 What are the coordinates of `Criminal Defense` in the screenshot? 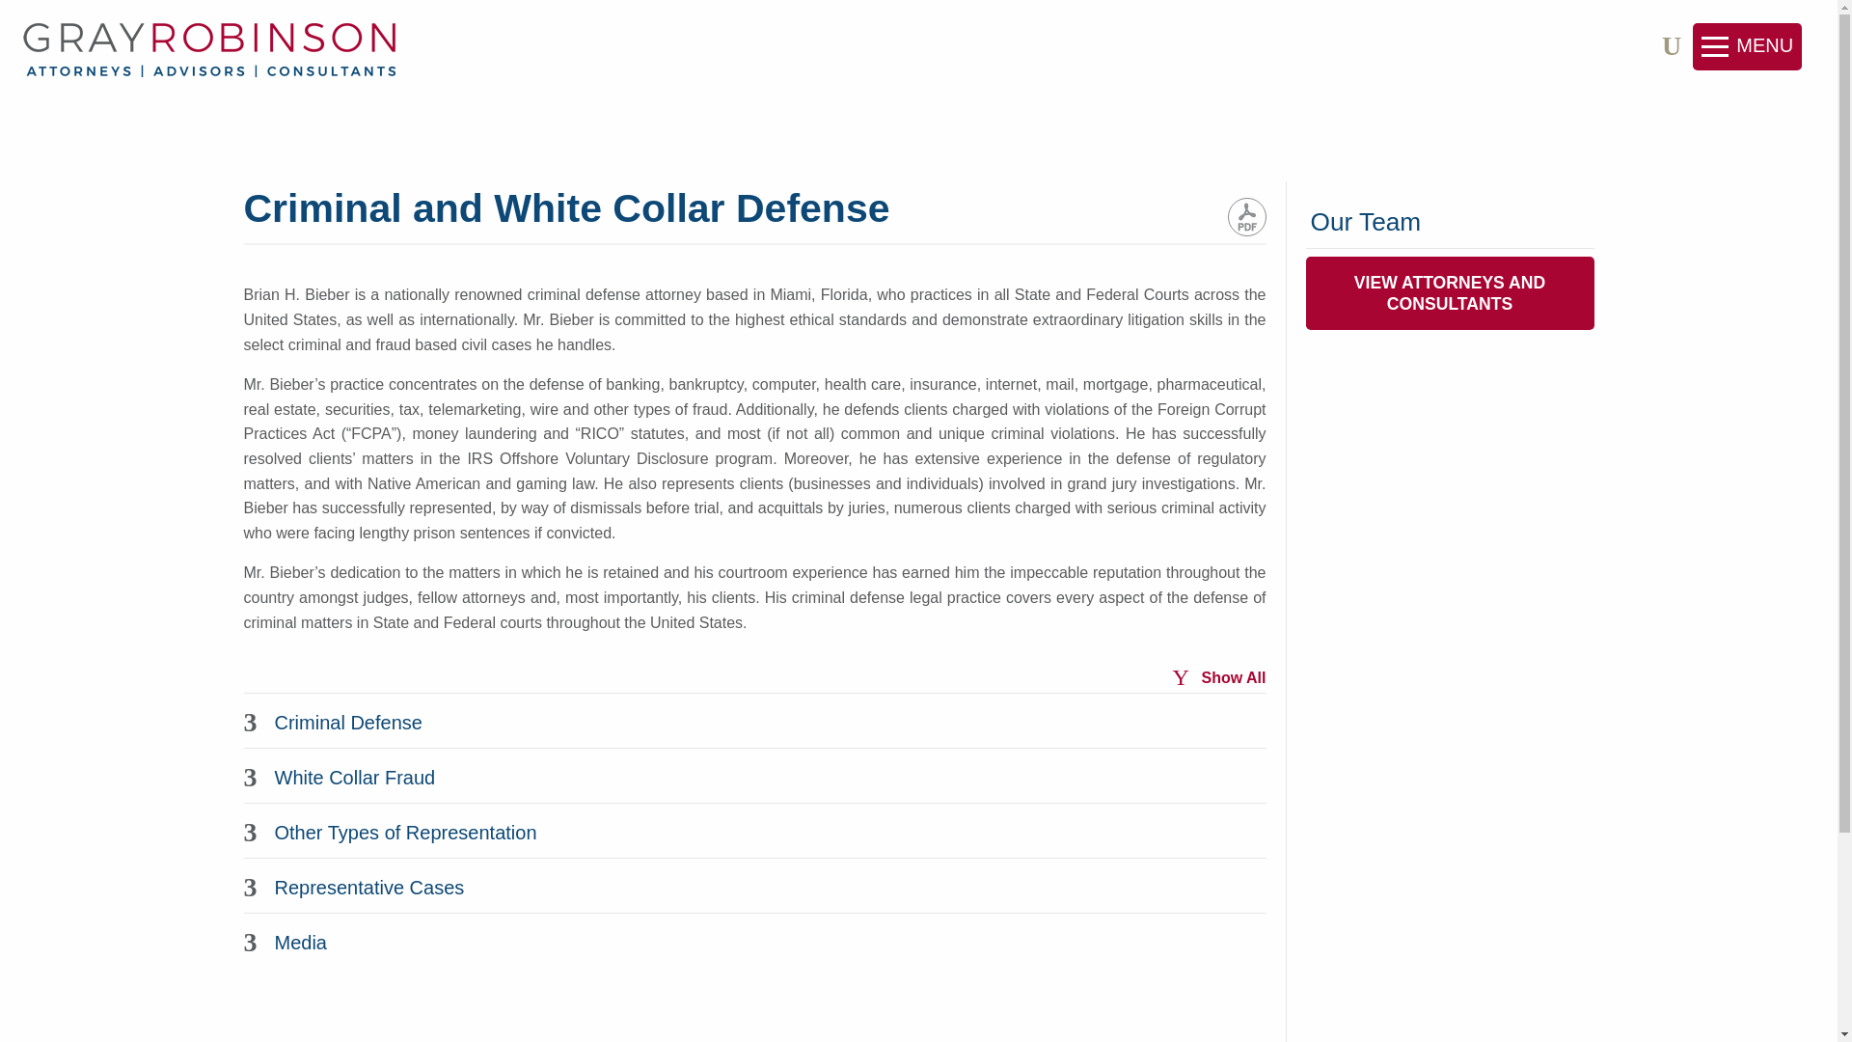 It's located at (753, 720).